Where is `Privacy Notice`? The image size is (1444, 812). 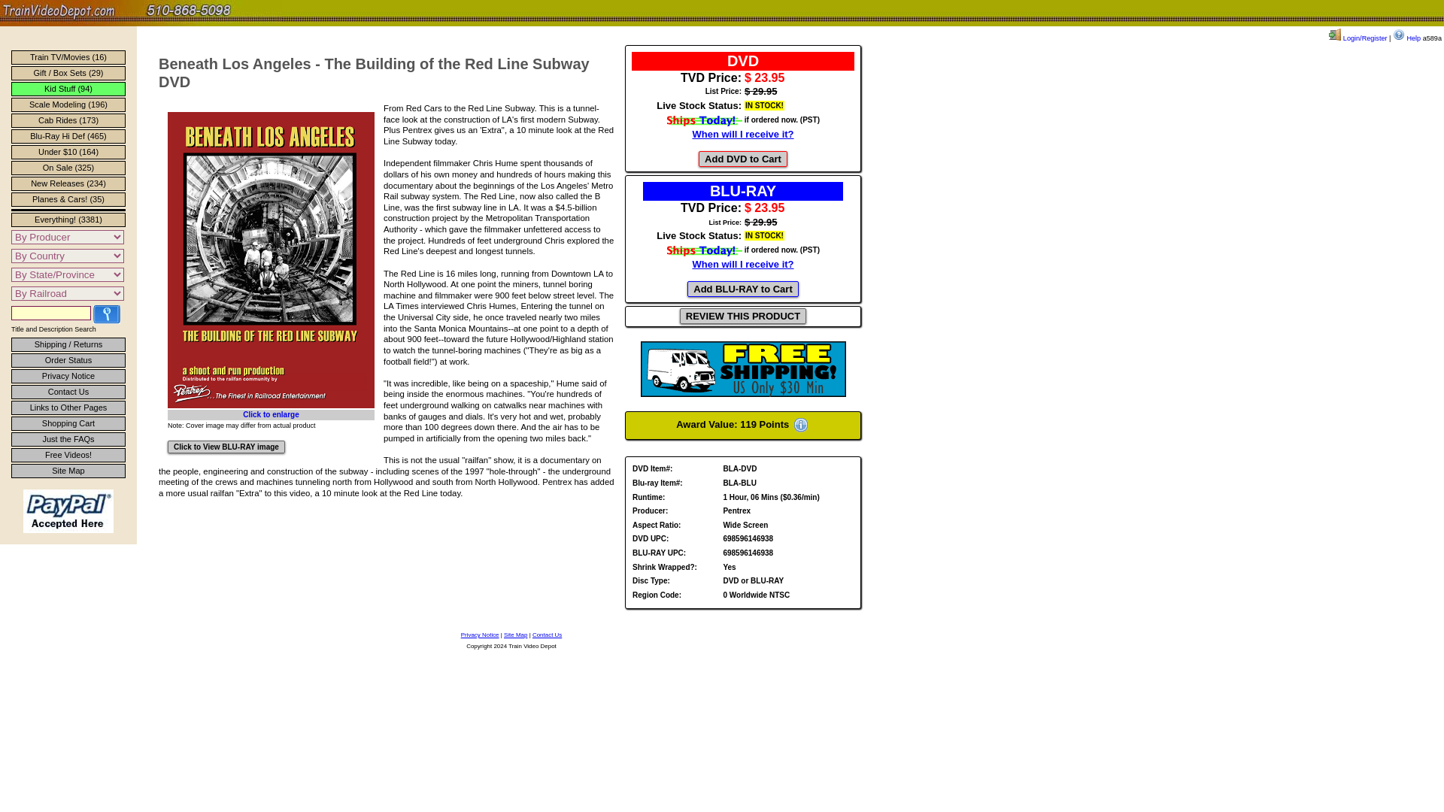 Privacy Notice is located at coordinates (480, 635).